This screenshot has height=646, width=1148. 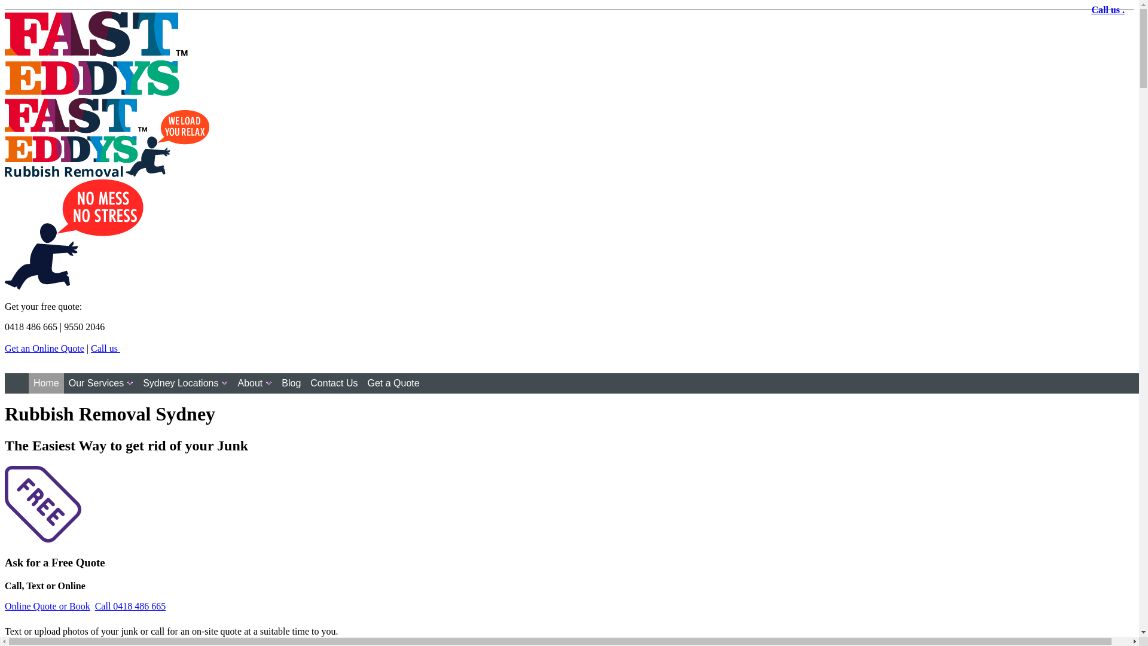 What do you see at coordinates (291, 383) in the screenshot?
I see `Blog` at bounding box center [291, 383].